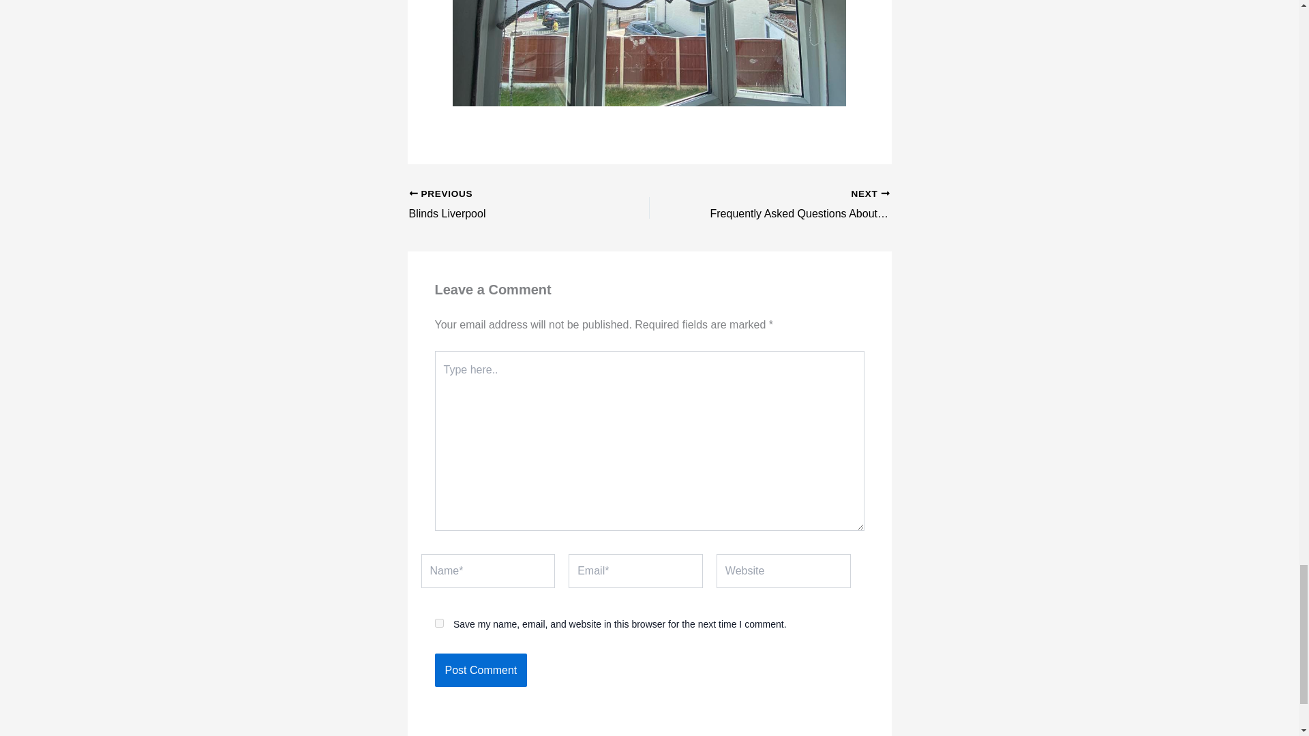 Image resolution: width=1309 pixels, height=736 pixels. Describe the element at coordinates (793, 205) in the screenshot. I see `Frequently Asked Questions About Blinds` at that location.